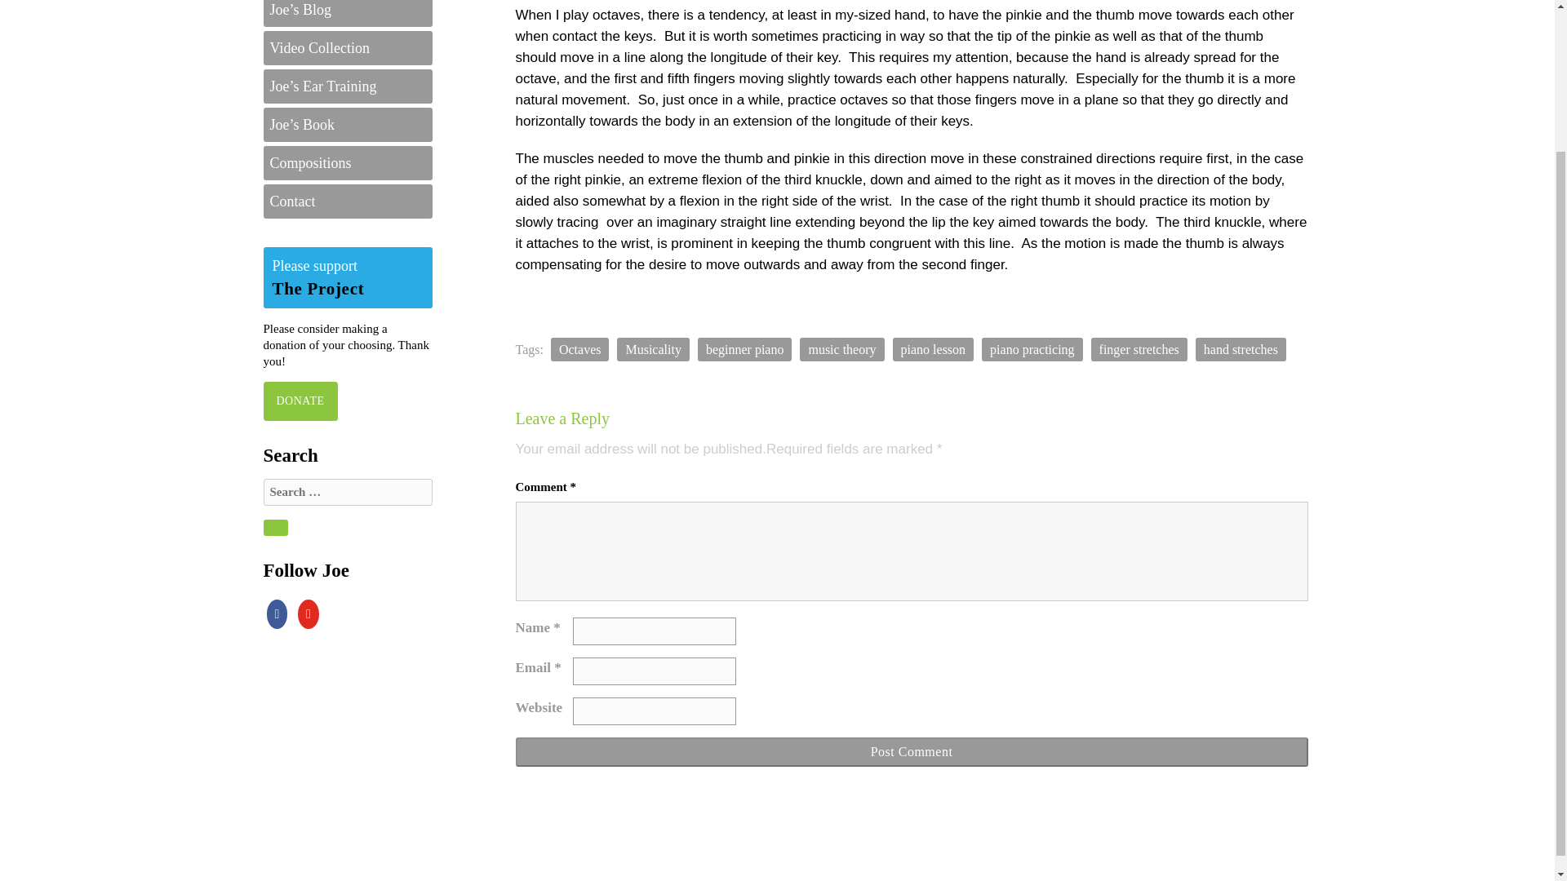 This screenshot has height=881, width=1567. Describe the element at coordinates (274, 527) in the screenshot. I see `SEARCH` at that location.